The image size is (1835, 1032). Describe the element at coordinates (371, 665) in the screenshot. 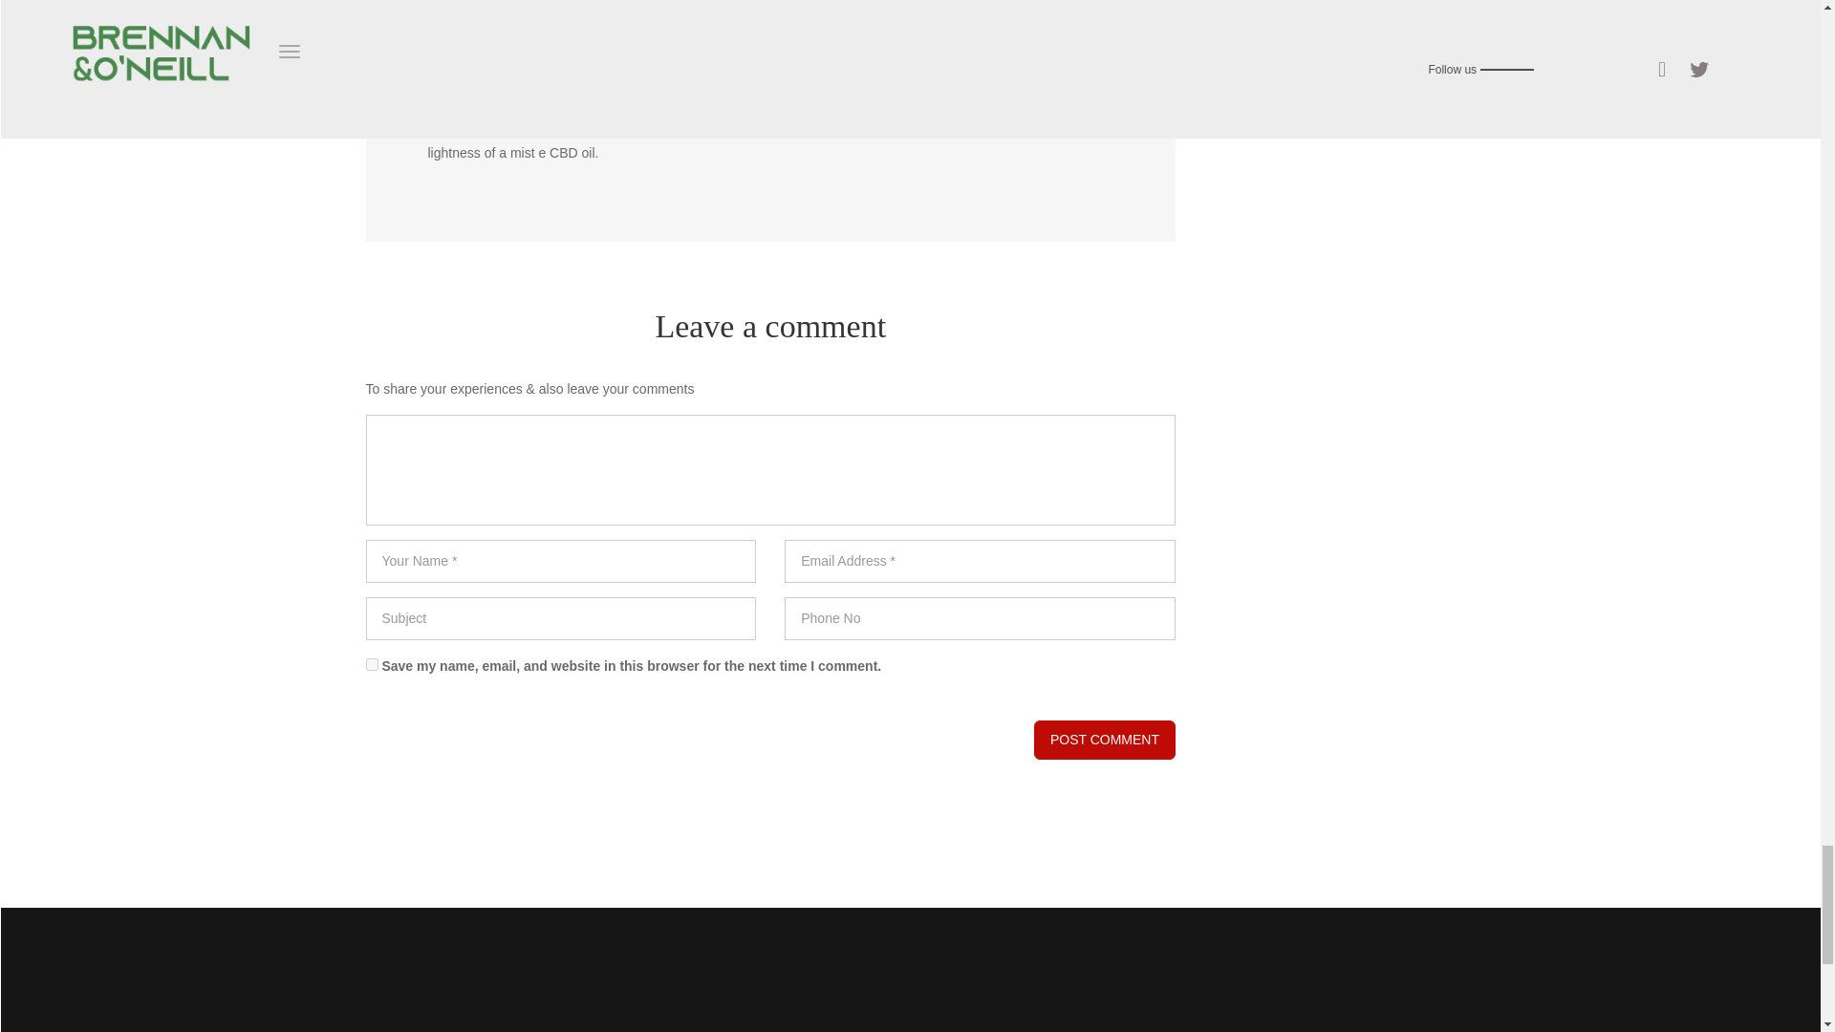

I see `yes` at that location.